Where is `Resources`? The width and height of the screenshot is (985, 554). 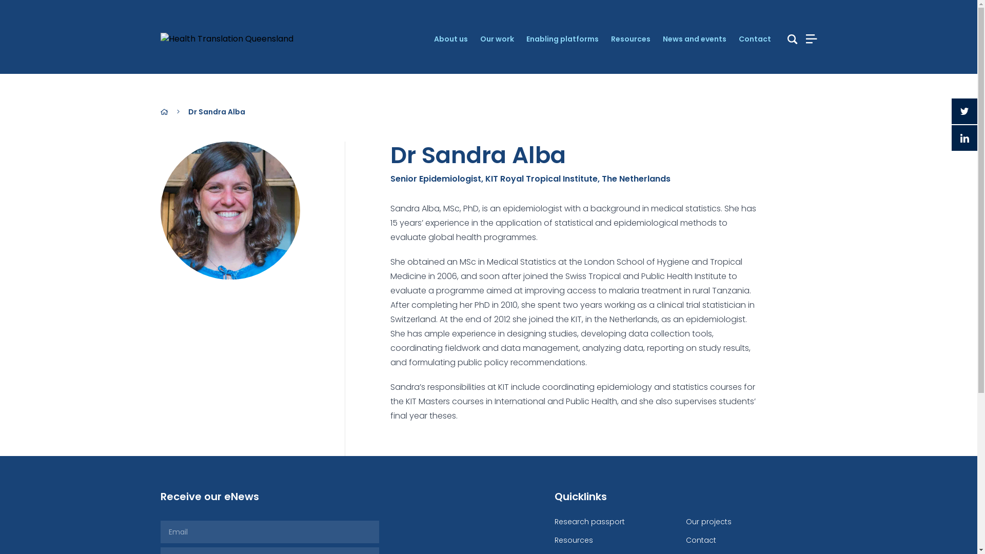 Resources is located at coordinates (574, 540).